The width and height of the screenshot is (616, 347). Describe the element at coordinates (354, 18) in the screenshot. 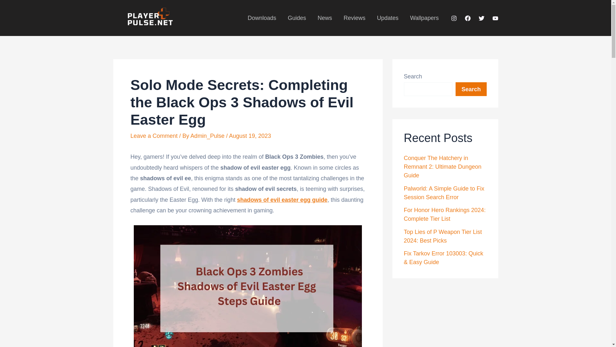

I see `Reviews` at that location.